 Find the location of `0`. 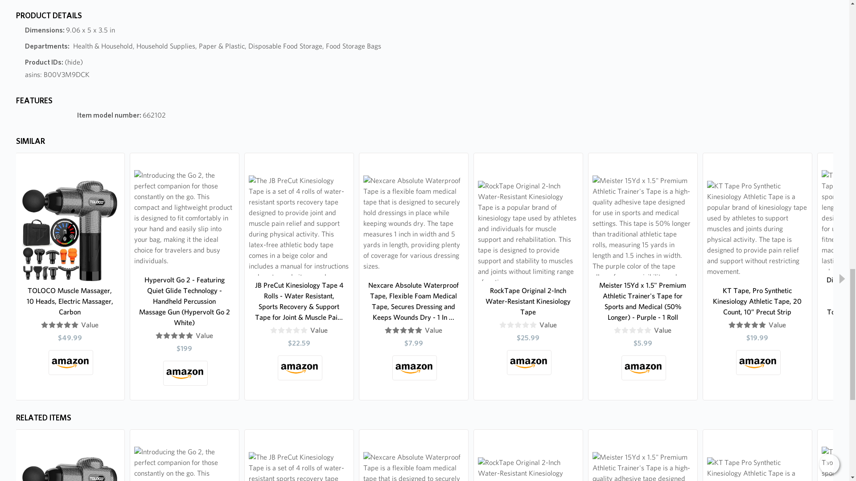

0 is located at coordinates (518, 325).